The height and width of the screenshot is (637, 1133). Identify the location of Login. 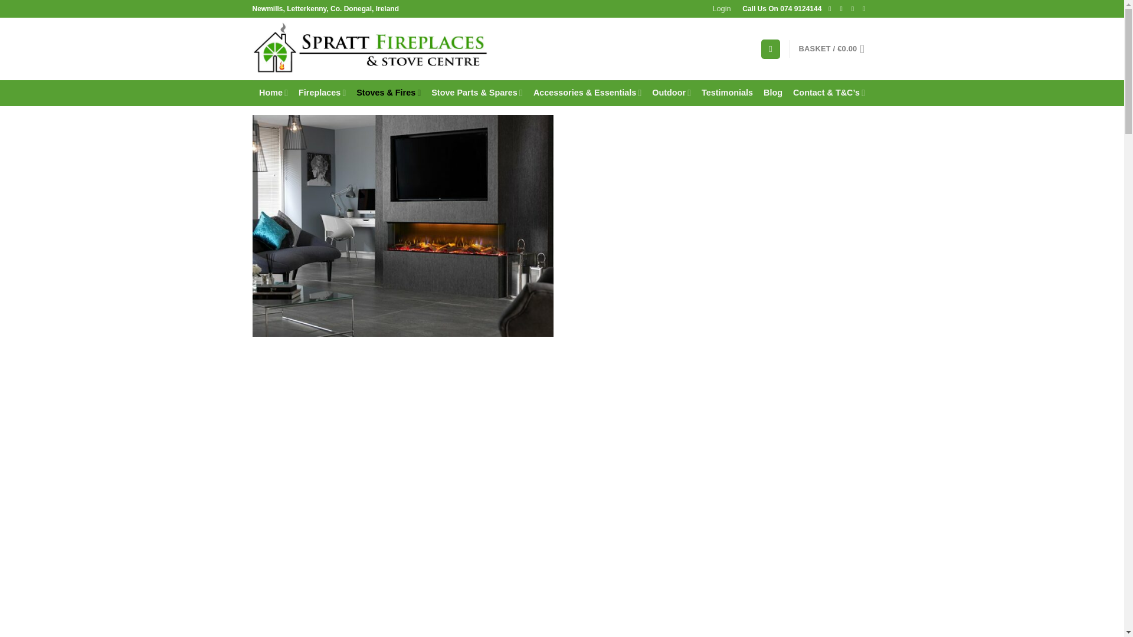
(721, 9).